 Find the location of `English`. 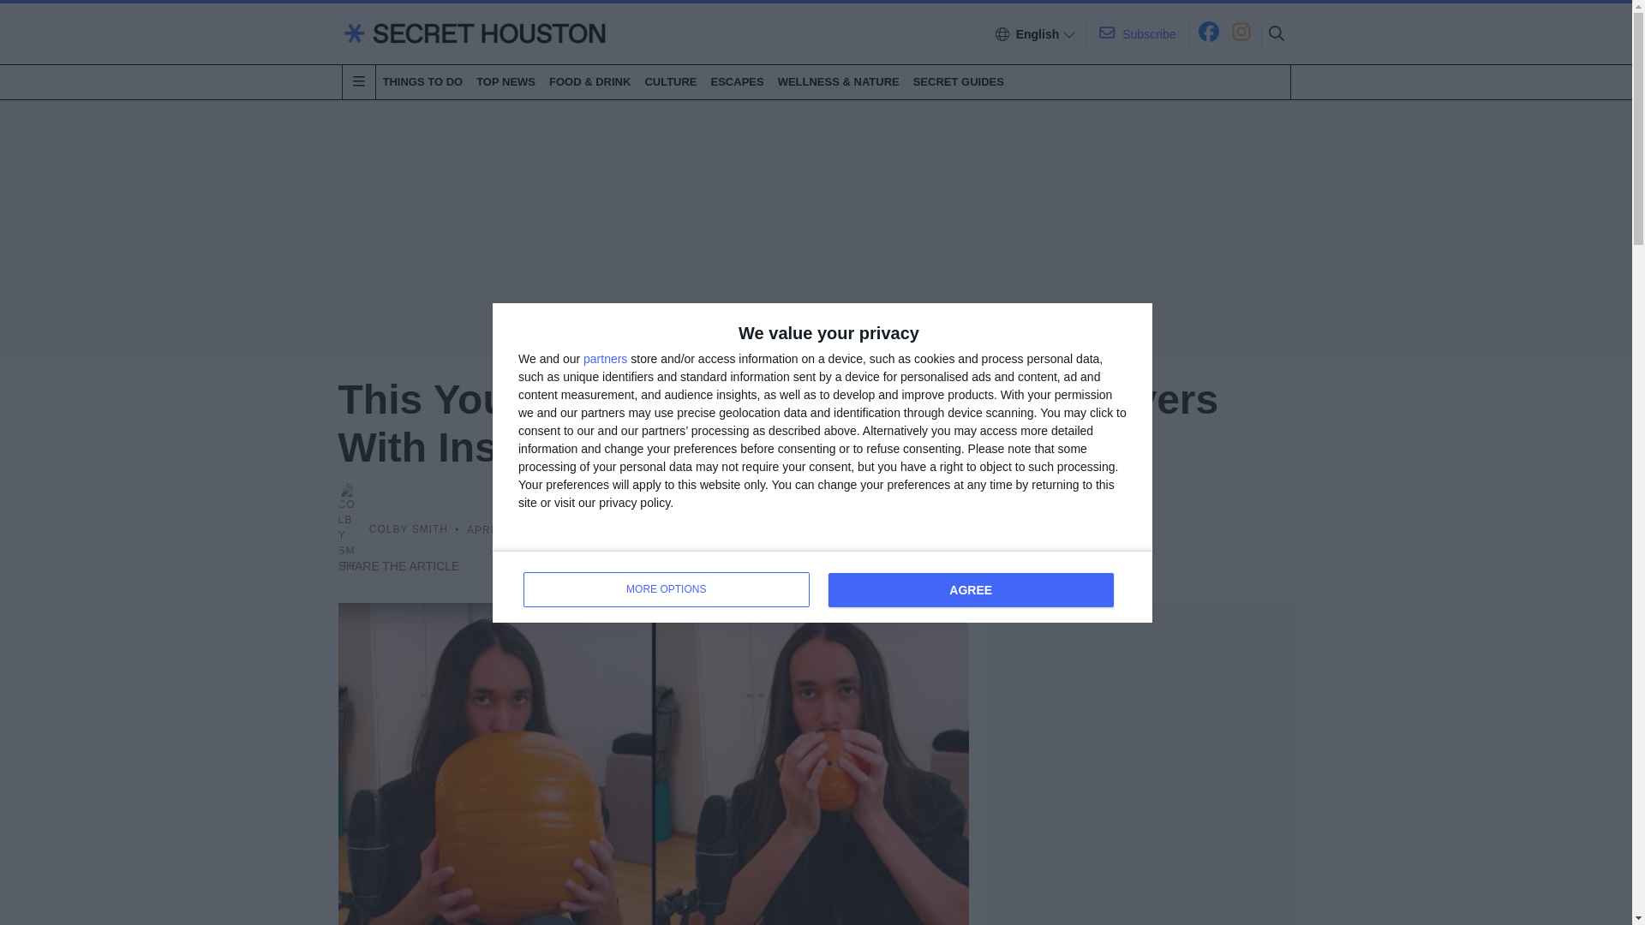

English is located at coordinates (422, 81).